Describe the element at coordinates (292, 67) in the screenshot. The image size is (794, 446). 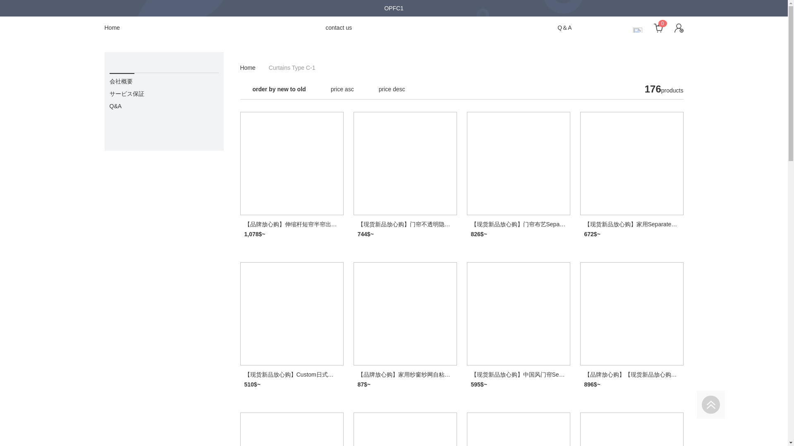
I see `Curtains Type C-1` at that location.